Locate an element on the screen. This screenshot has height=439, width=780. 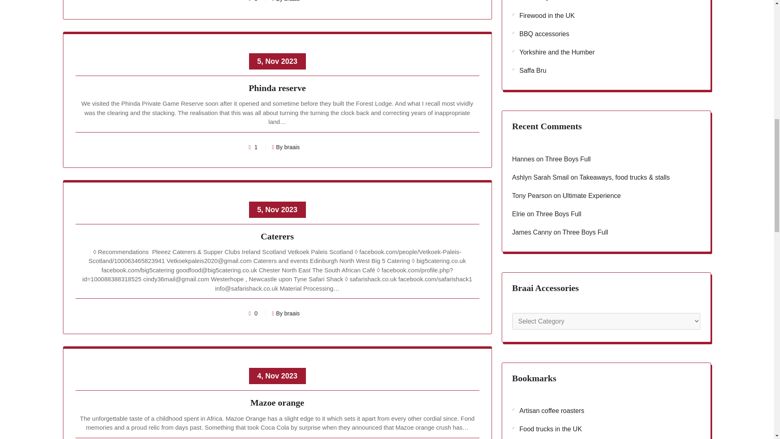
By braais is located at coordinates (285, 313).